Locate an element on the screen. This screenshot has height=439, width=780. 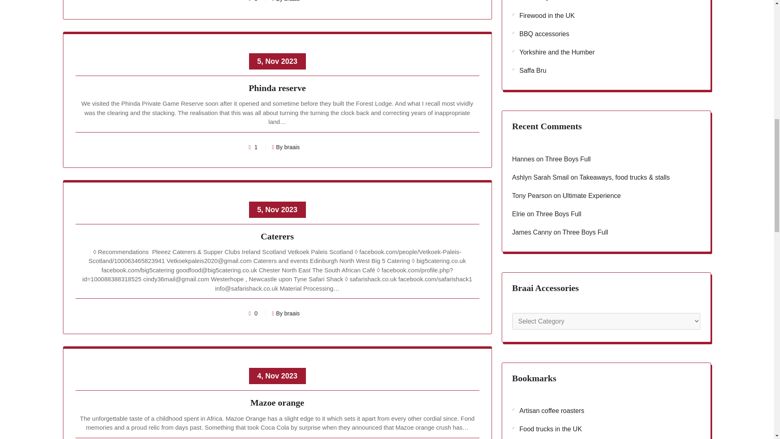
By braais is located at coordinates (285, 313).